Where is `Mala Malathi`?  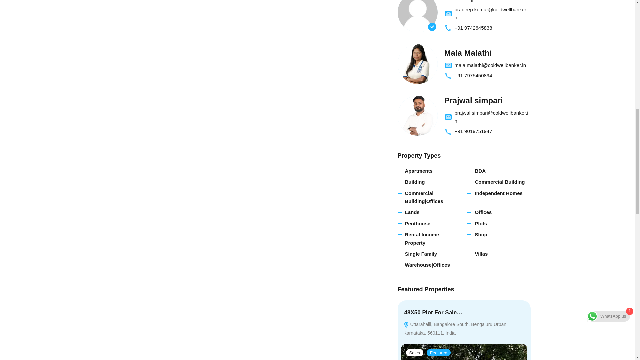
Mala Malathi is located at coordinates (417, 64).